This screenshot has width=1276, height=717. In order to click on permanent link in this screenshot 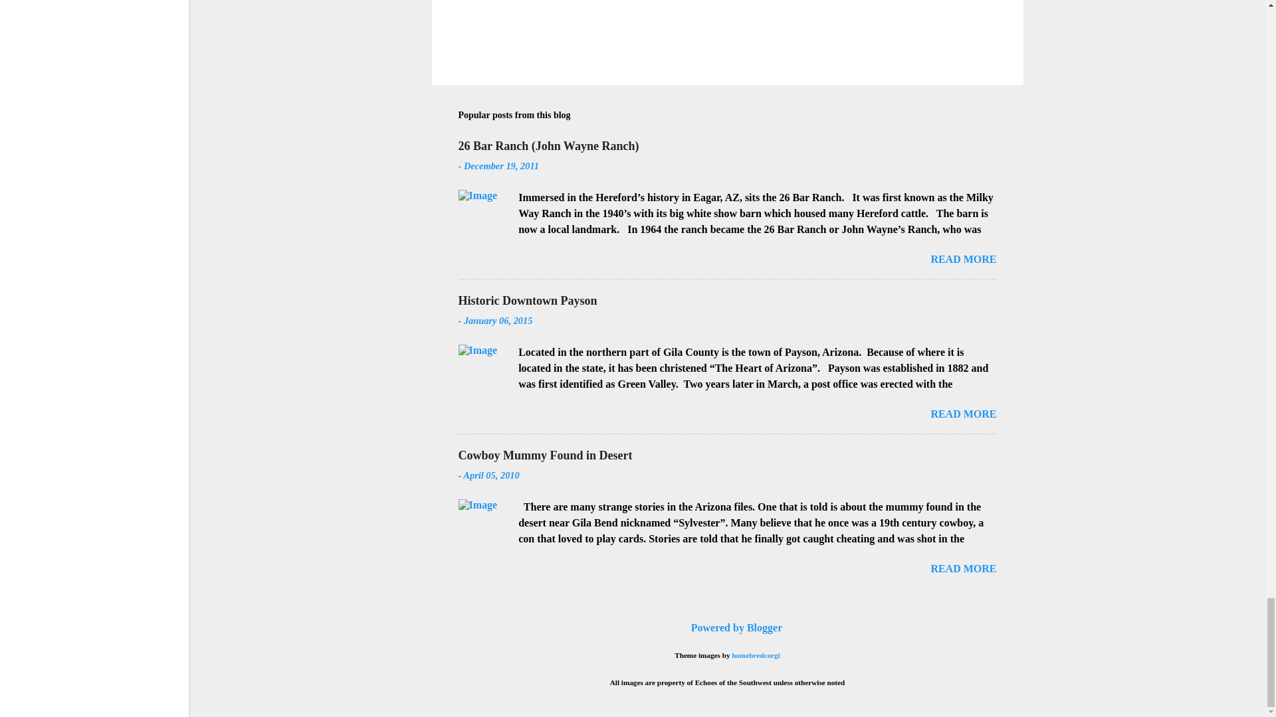, I will do `click(501, 166)`.